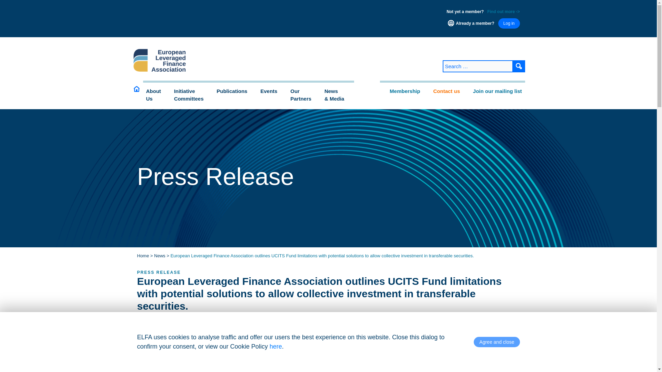 The height and width of the screenshot is (372, 662). Describe the element at coordinates (157, 95) in the screenshot. I see `Events` at that location.